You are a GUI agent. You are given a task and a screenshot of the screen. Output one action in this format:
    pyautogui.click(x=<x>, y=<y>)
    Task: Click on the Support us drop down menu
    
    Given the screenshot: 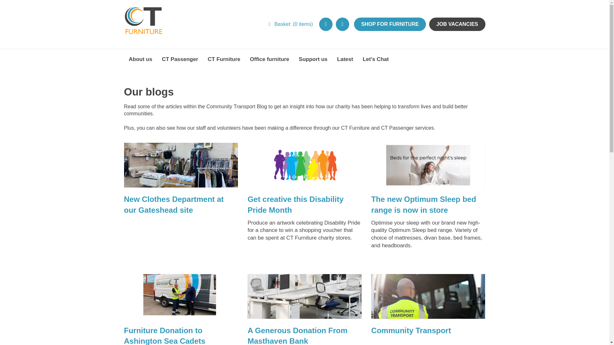 What is the action you would take?
    pyautogui.click(x=313, y=59)
    